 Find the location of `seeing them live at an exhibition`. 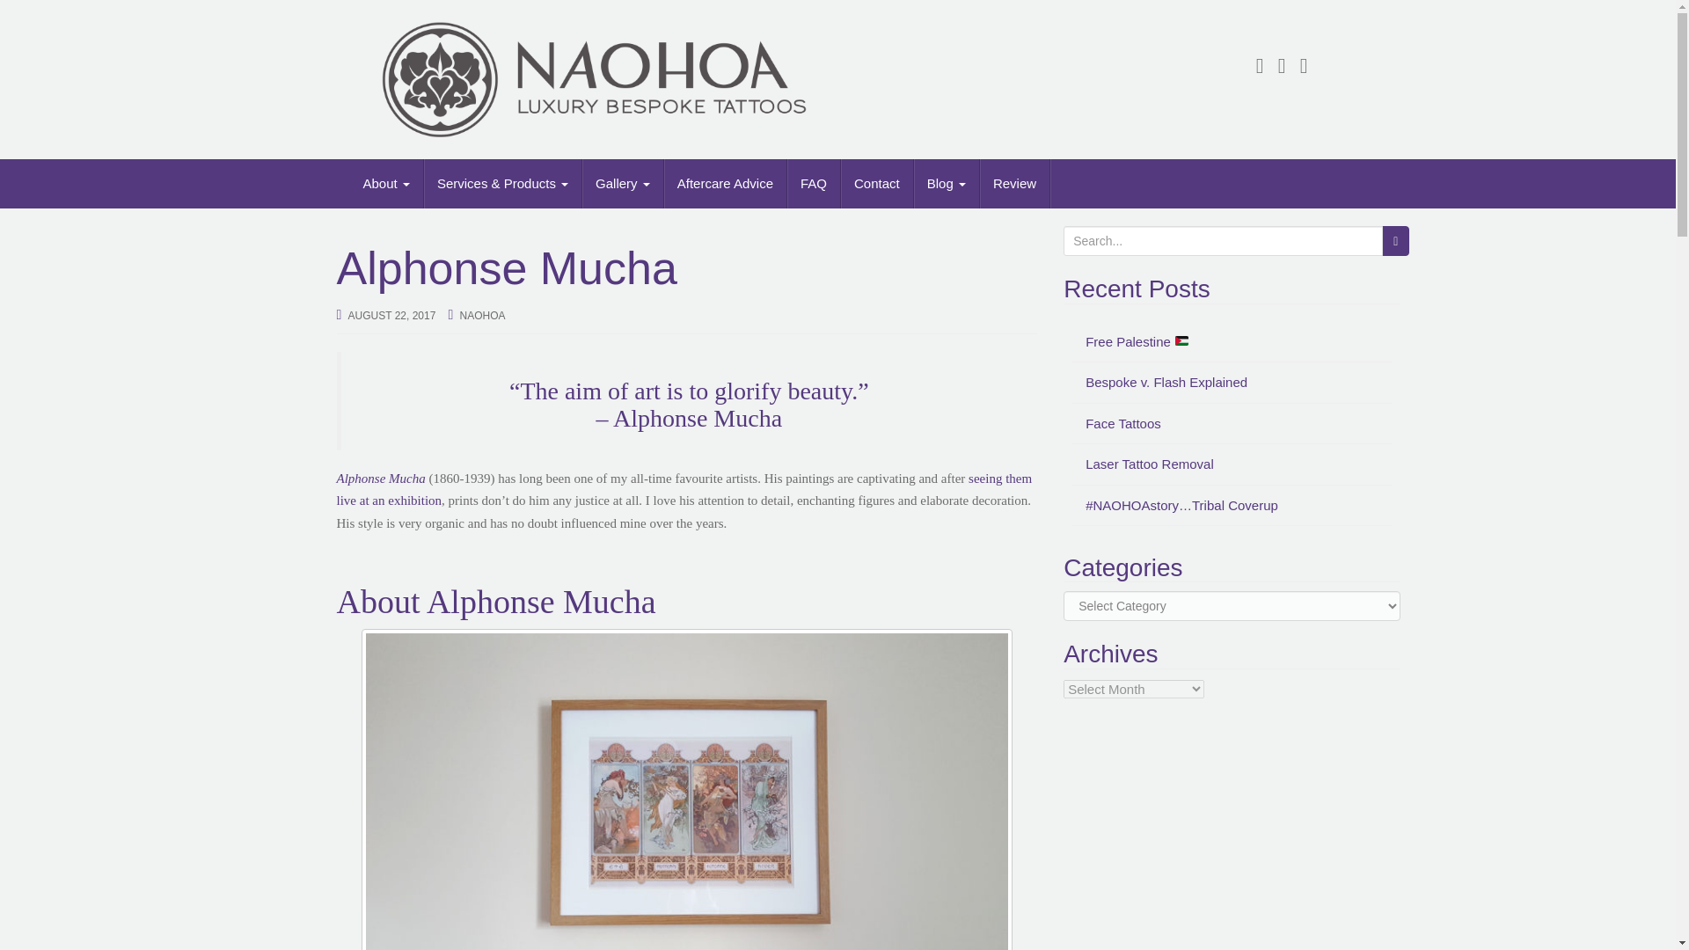

seeing them live at an exhibition is located at coordinates (684, 489).